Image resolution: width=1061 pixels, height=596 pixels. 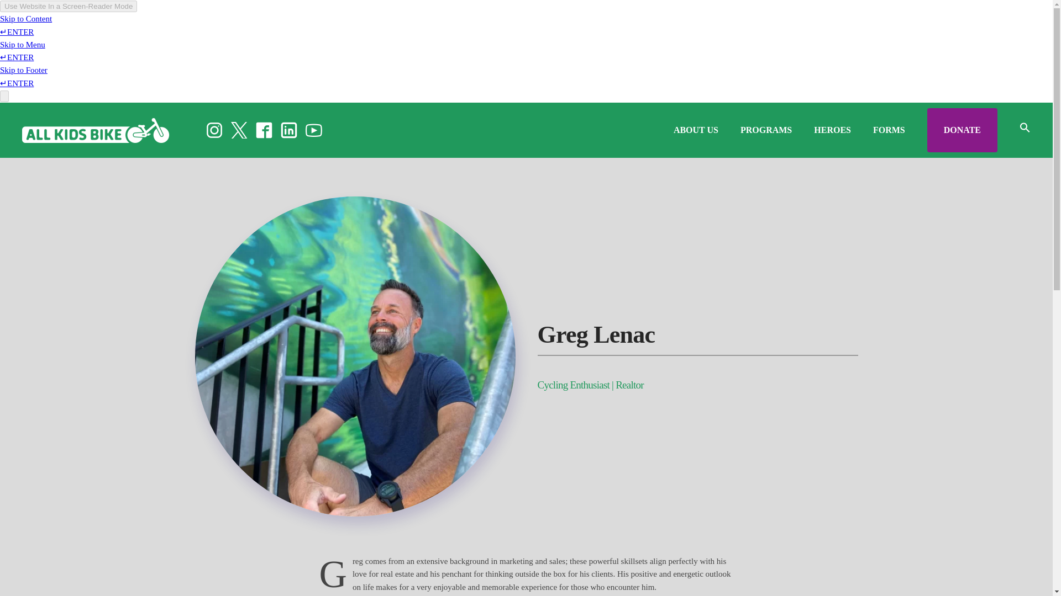 What do you see at coordinates (696, 130) in the screenshot?
I see `ABOUT US` at bounding box center [696, 130].